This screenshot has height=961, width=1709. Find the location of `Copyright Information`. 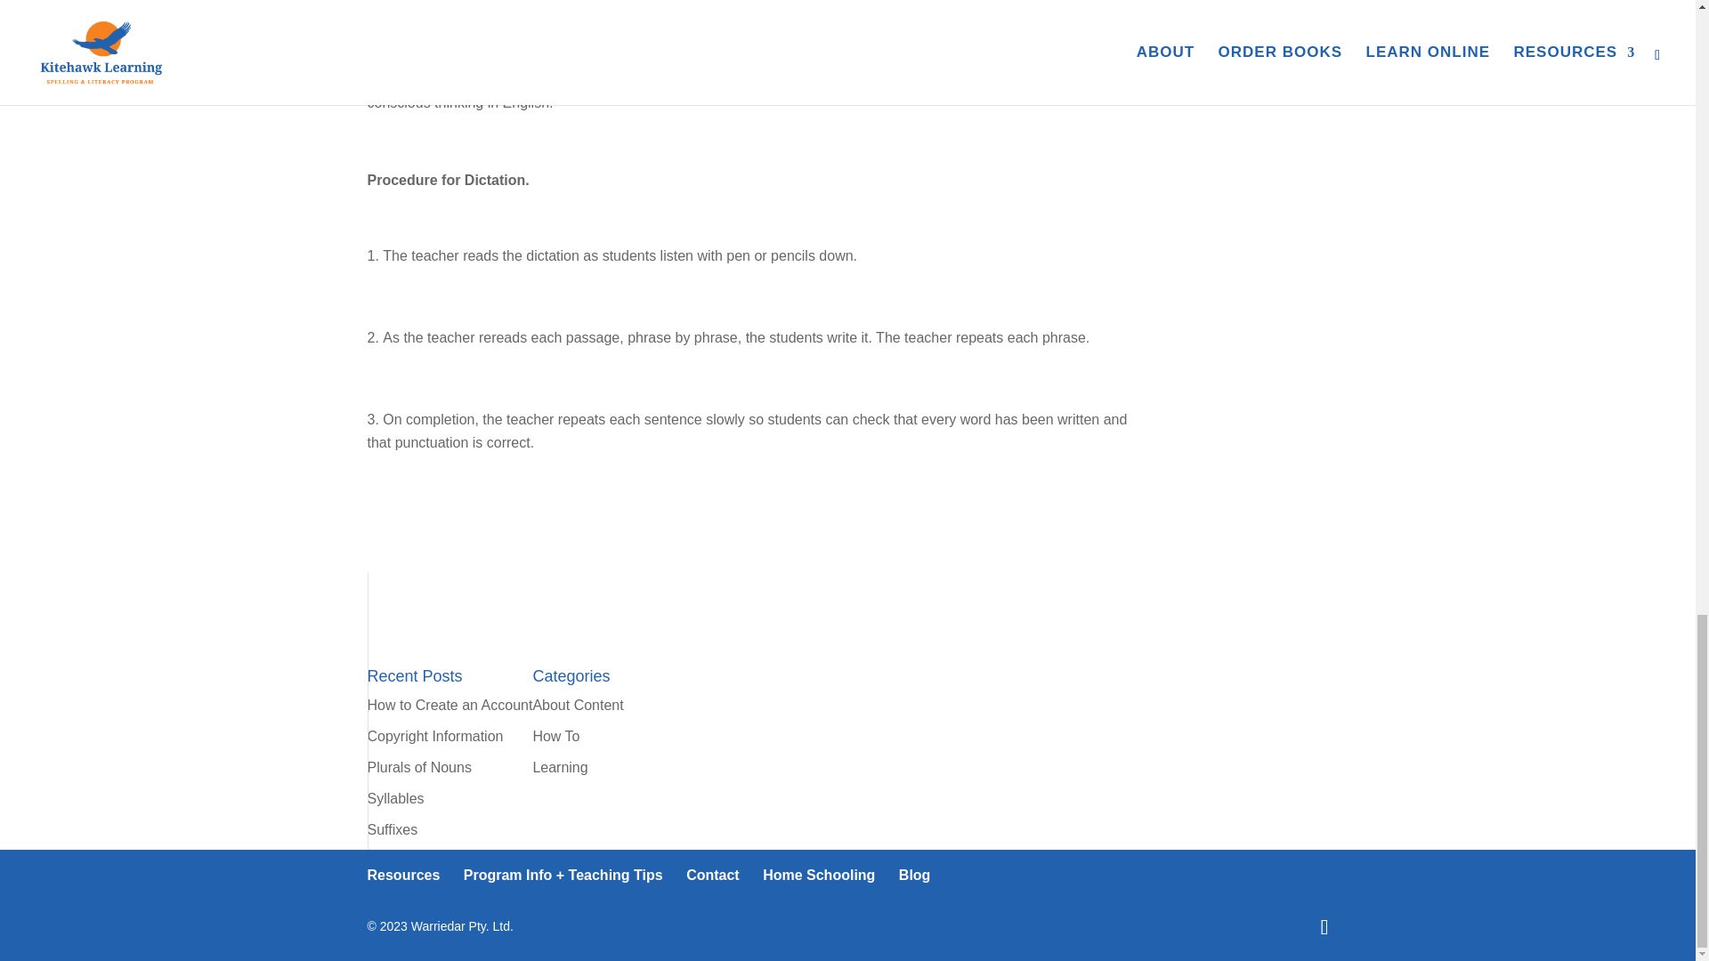

Copyright Information is located at coordinates (434, 735).